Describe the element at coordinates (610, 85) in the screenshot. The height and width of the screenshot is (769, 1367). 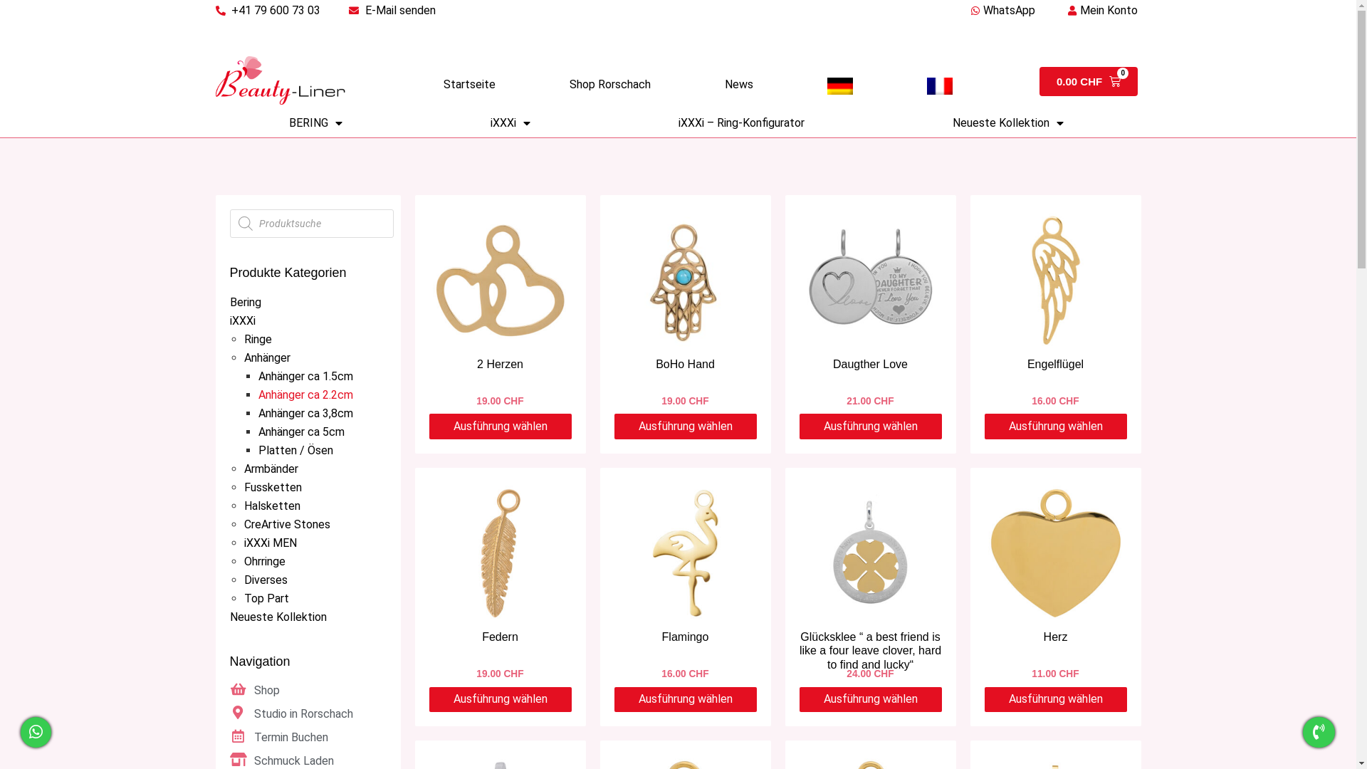
I see `Shop Rorschach` at that location.